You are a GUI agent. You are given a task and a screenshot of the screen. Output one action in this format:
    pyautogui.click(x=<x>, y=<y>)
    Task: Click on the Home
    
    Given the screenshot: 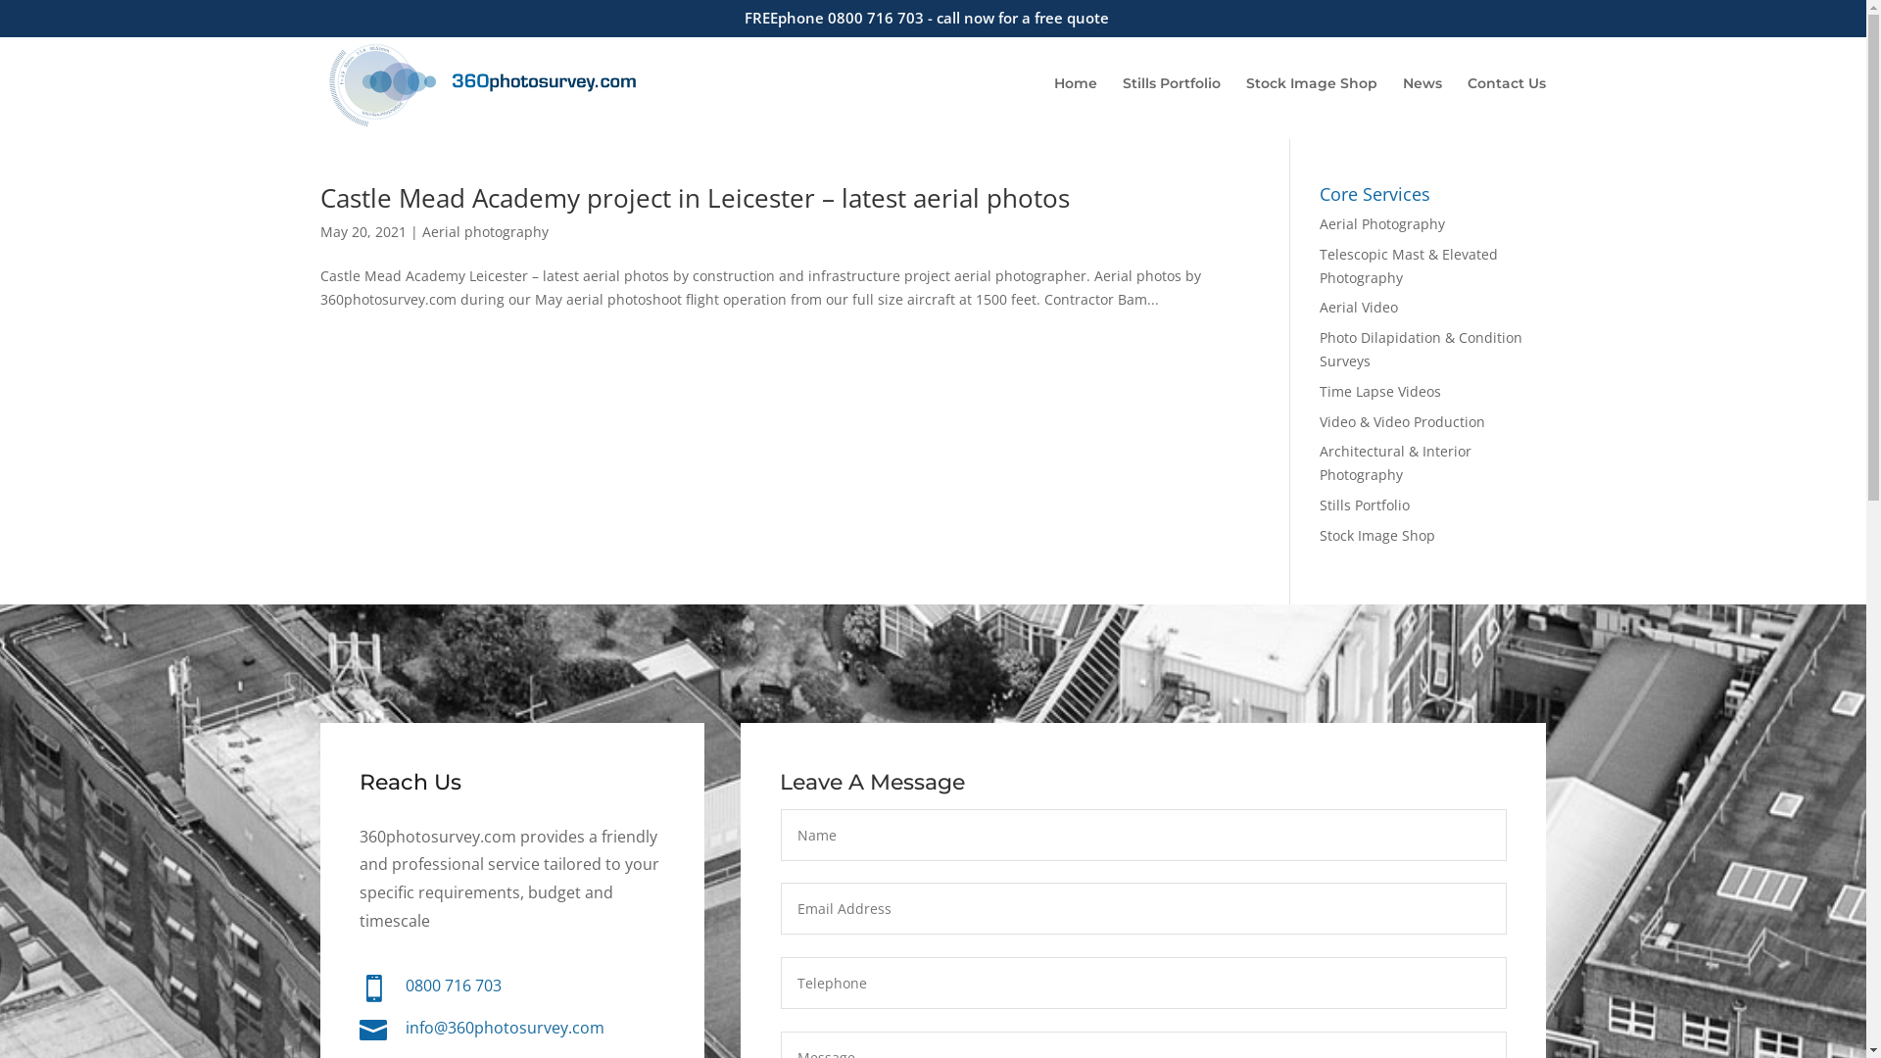 What is the action you would take?
    pyautogui.click(x=1076, y=102)
    